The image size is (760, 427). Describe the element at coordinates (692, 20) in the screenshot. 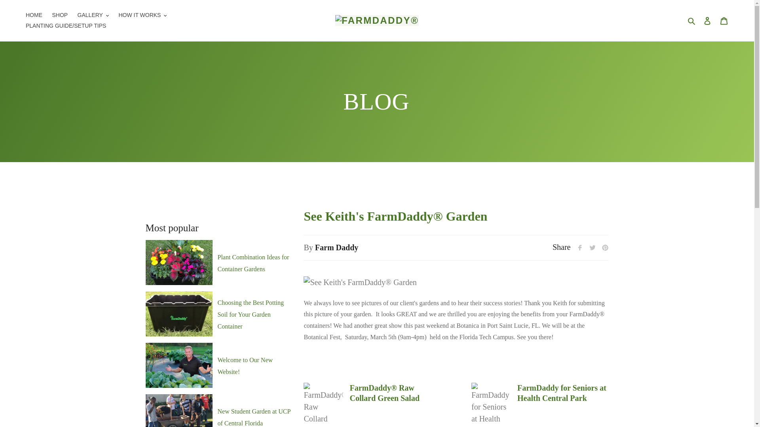

I see `Search` at that location.